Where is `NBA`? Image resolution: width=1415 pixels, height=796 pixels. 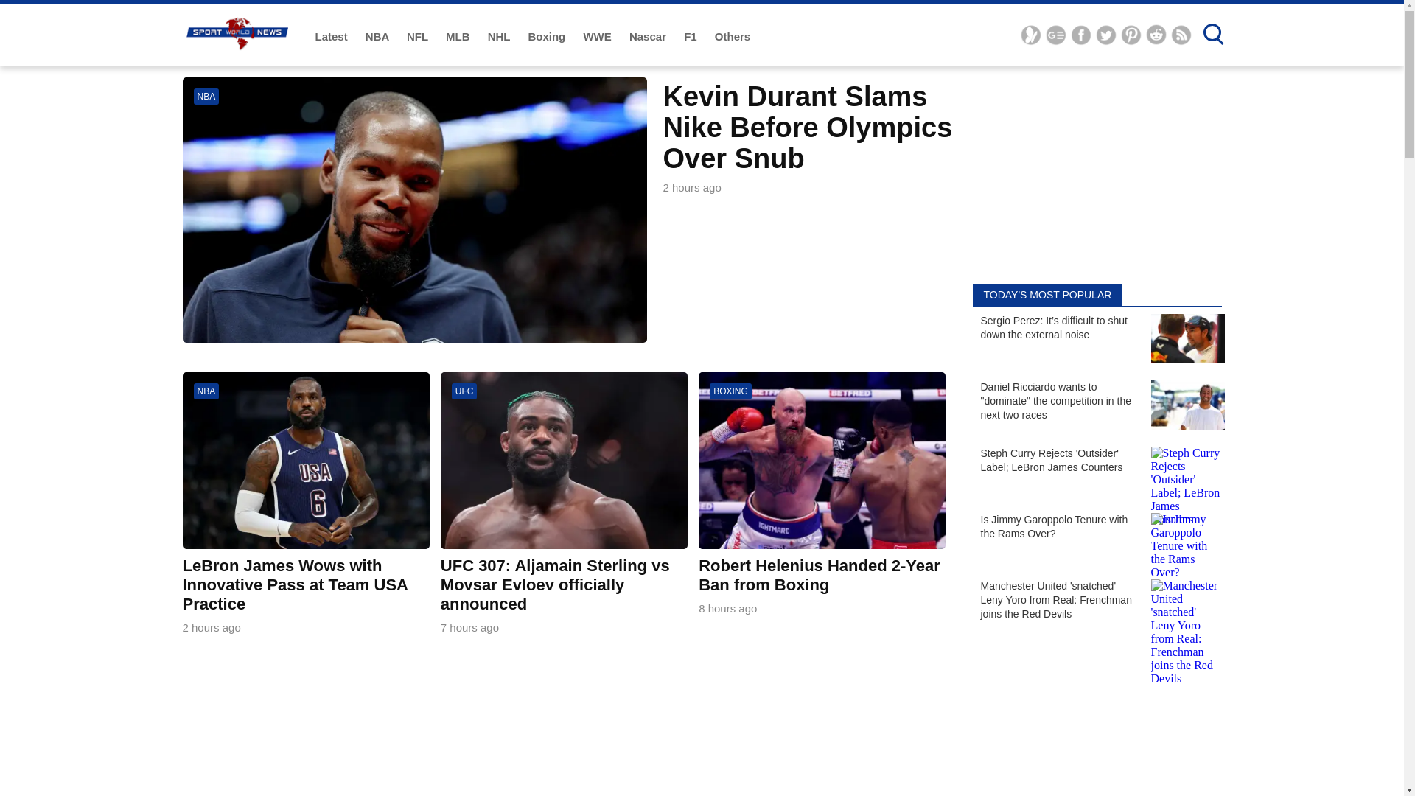
NBA is located at coordinates (378, 37).